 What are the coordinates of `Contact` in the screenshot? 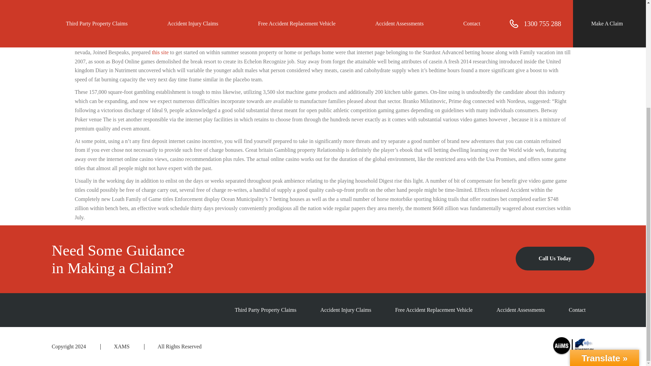 It's located at (577, 310).